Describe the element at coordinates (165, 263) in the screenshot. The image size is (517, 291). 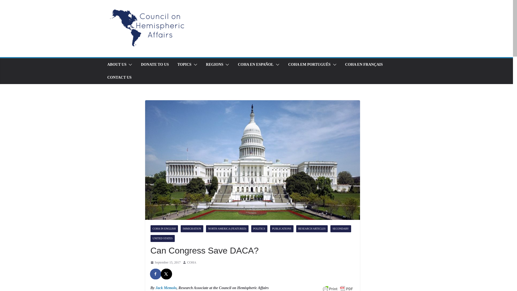
I see `5:40 pm` at that location.